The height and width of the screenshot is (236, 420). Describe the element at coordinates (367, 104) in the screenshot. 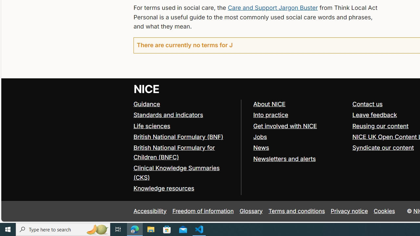

I see `Contact us` at that location.